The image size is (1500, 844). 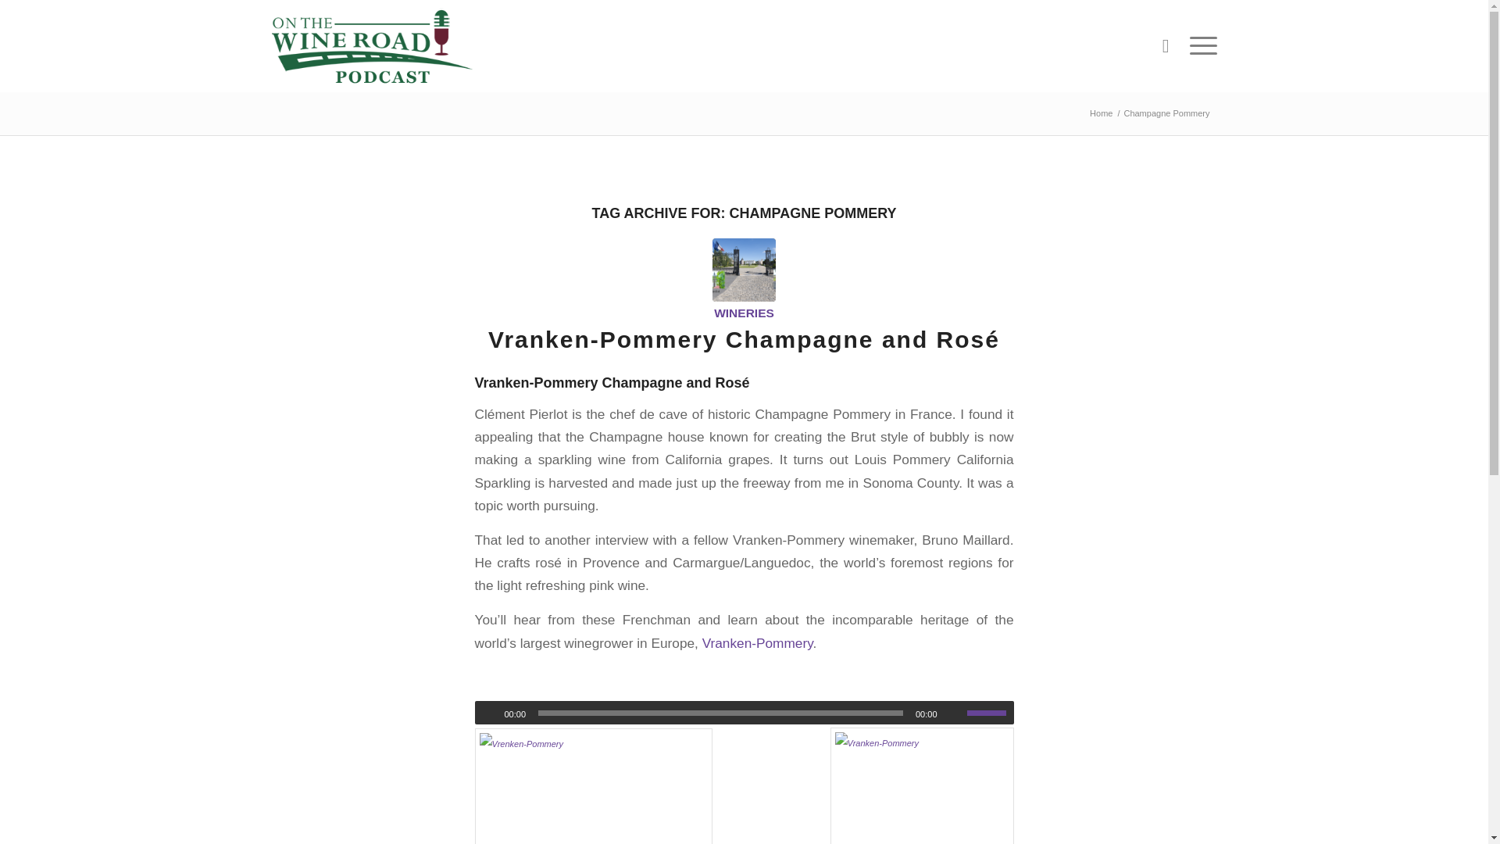 What do you see at coordinates (1101, 114) in the screenshot?
I see `Home` at bounding box center [1101, 114].